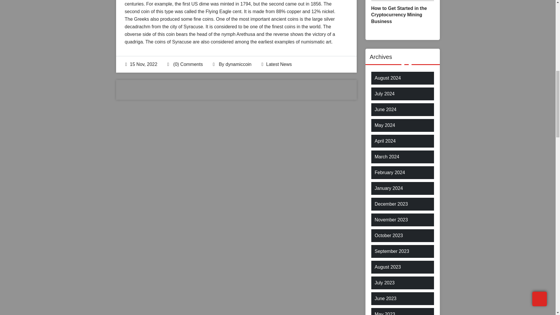 The width and height of the screenshot is (560, 315). Describe the element at coordinates (391, 251) in the screenshot. I see `September 2023` at that location.